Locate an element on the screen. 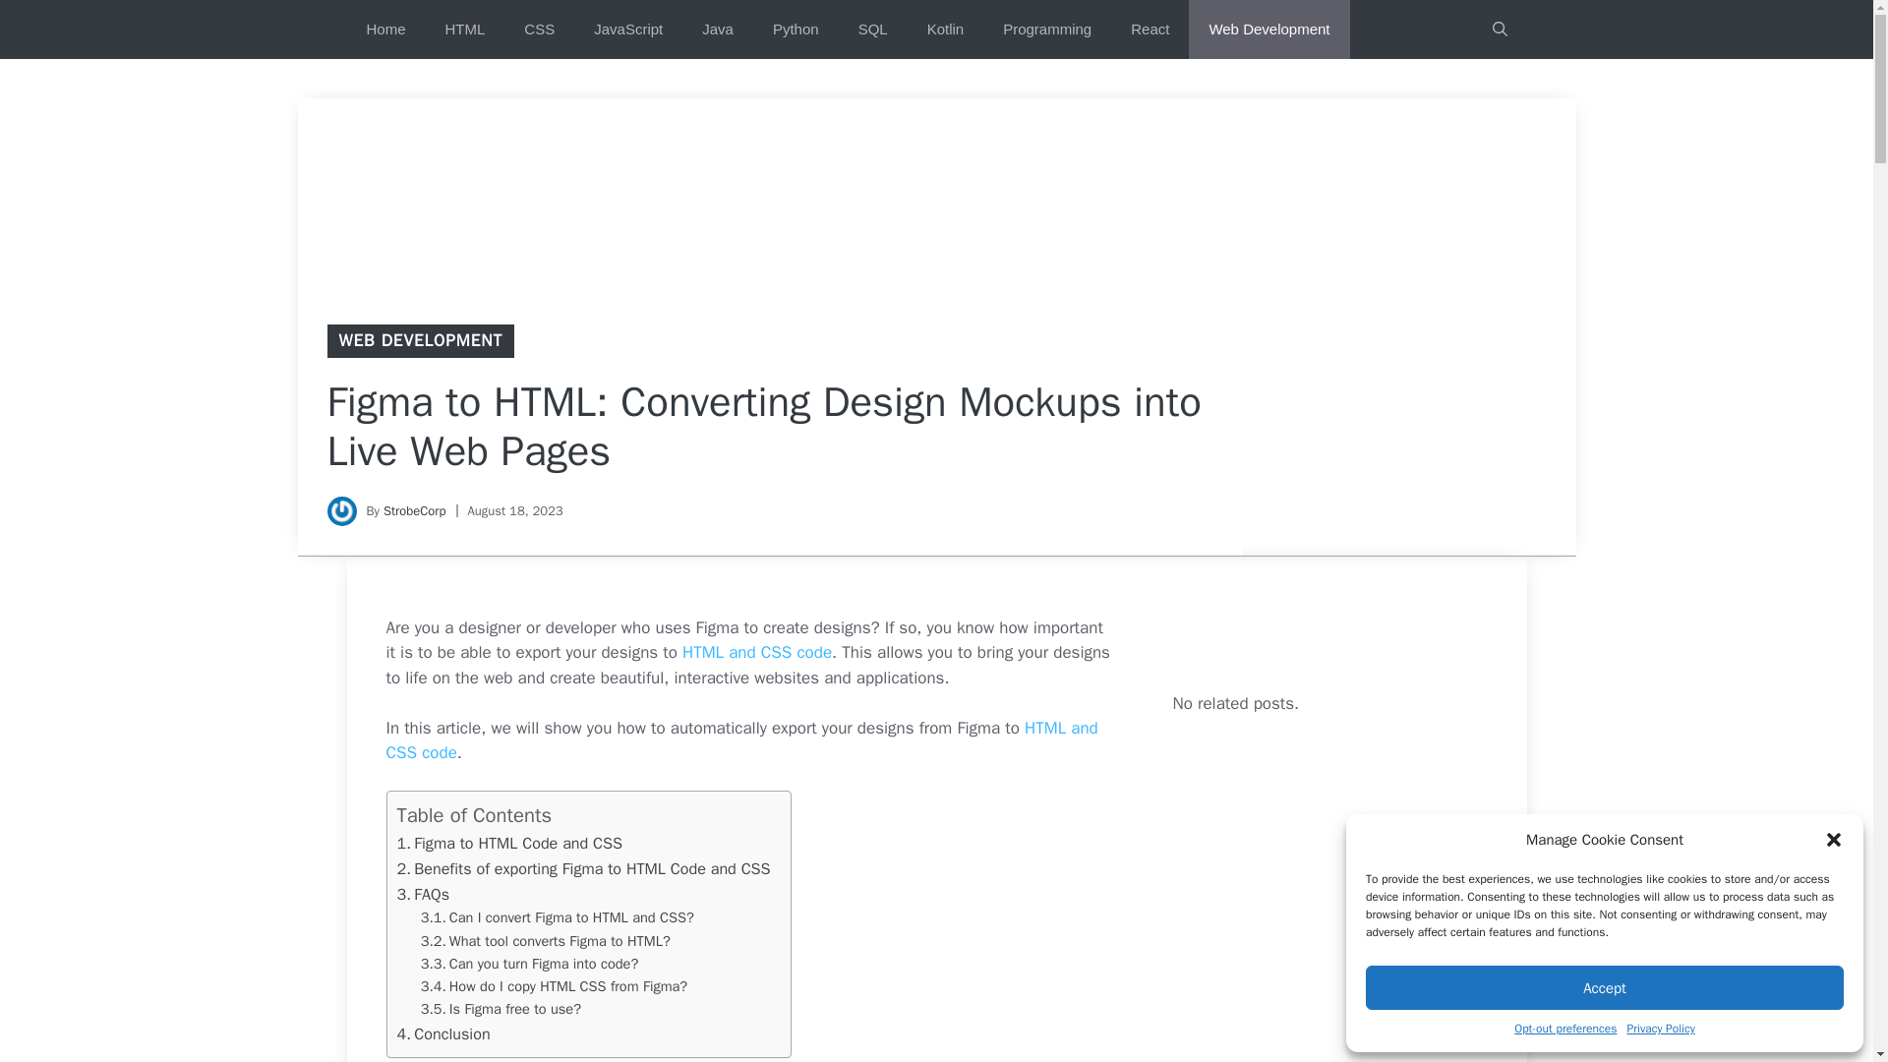  HTML and CSS code is located at coordinates (755, 652).